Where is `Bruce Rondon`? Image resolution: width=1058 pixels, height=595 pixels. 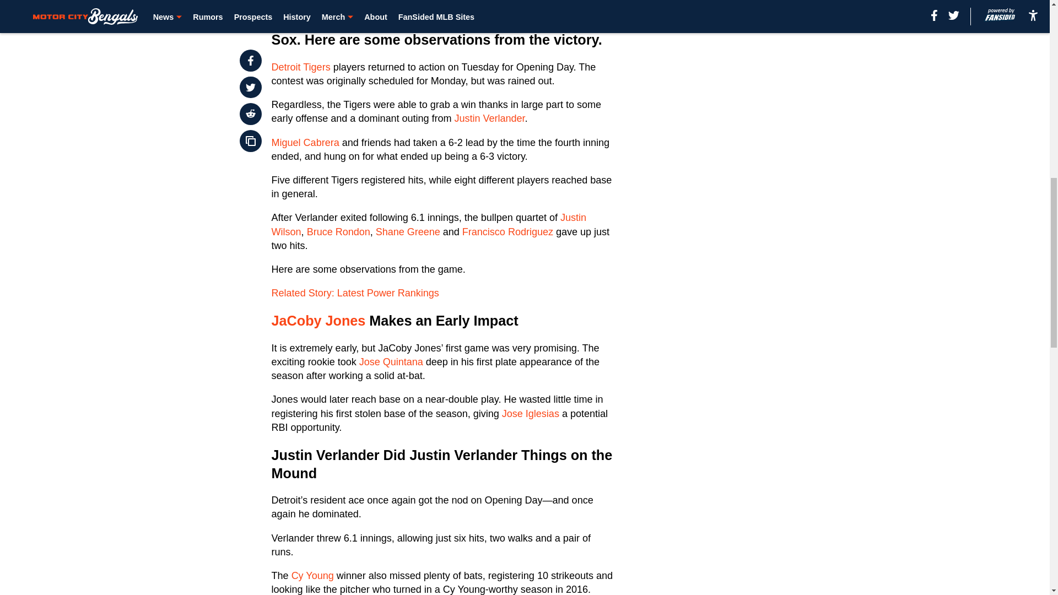 Bruce Rondon is located at coordinates (338, 231).